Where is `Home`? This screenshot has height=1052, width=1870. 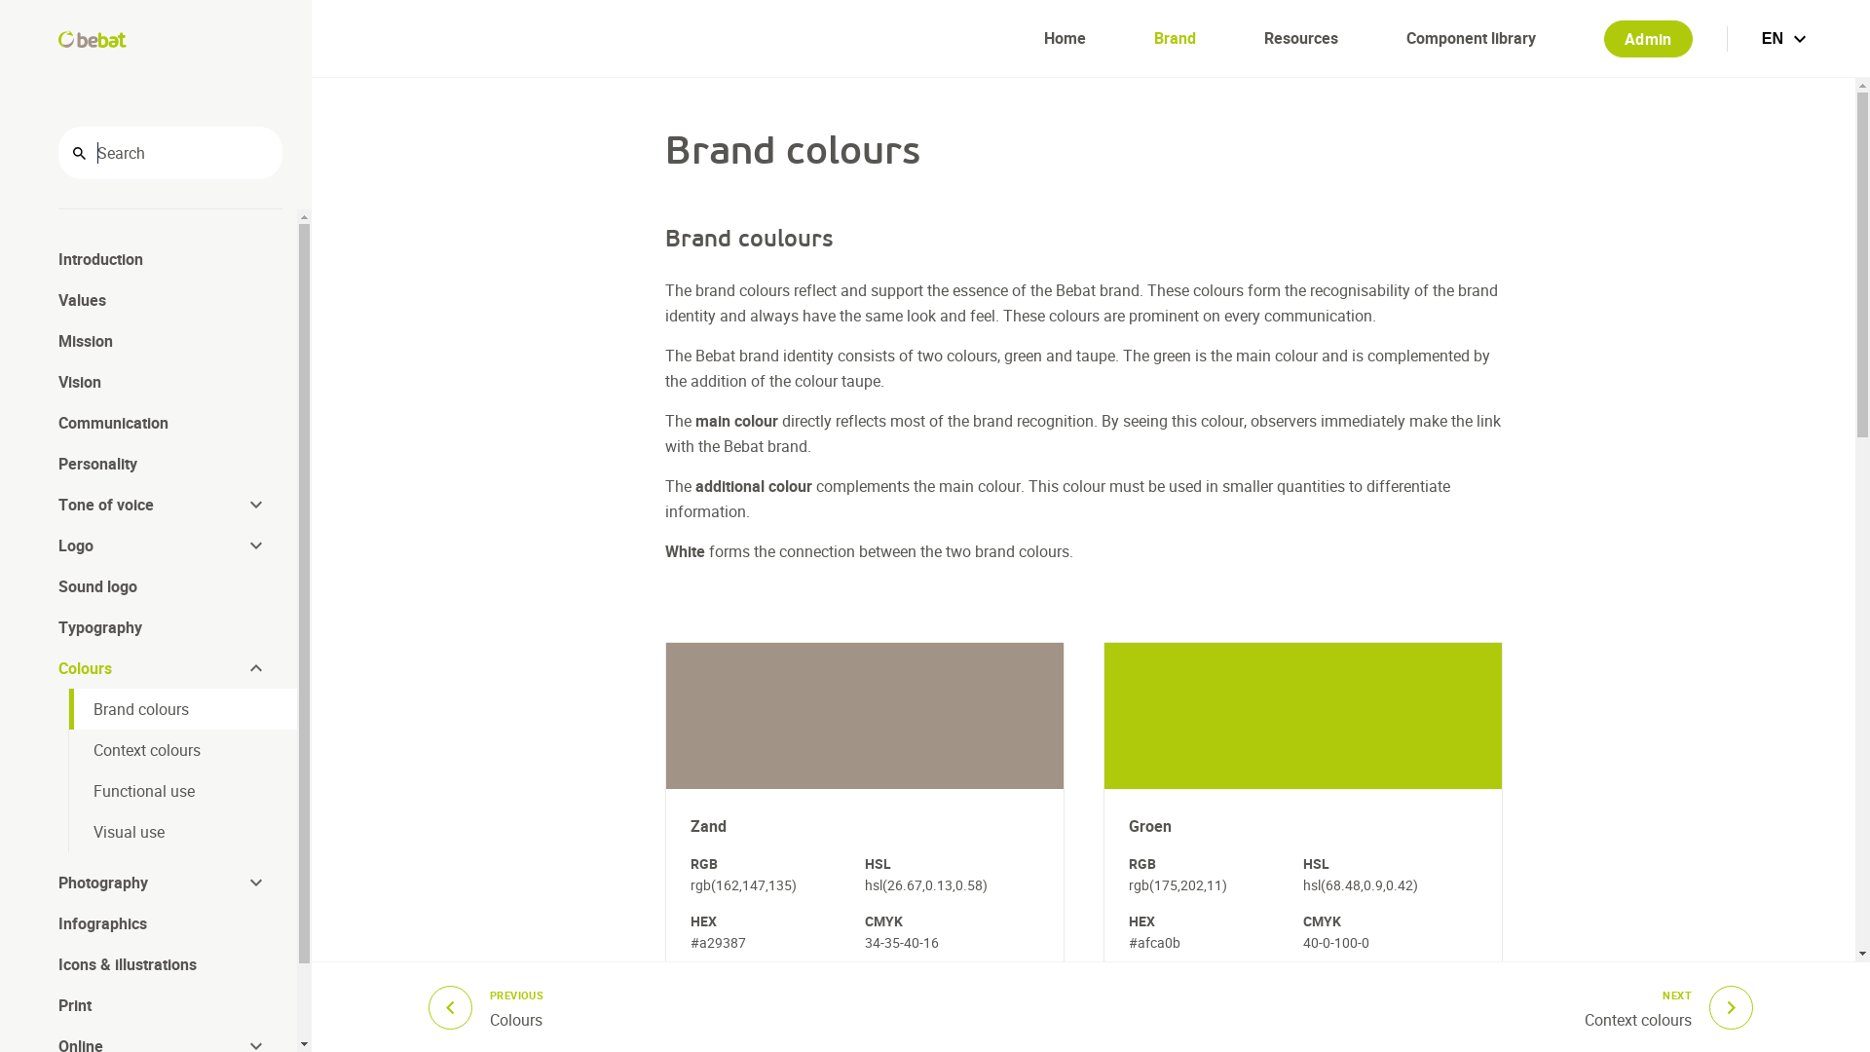 Home is located at coordinates (1066, 38).